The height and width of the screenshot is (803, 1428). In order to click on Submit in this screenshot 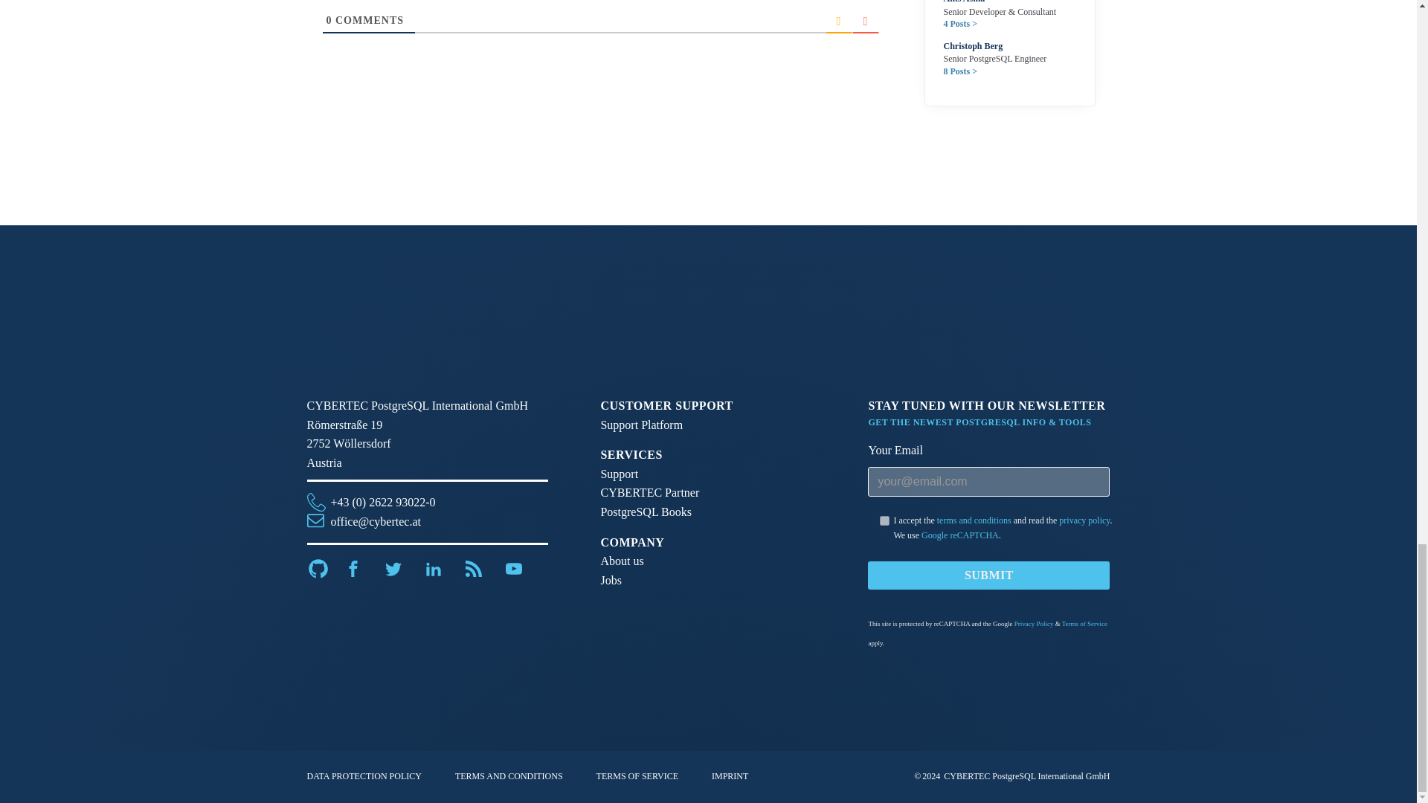, I will do `click(988, 575)`.